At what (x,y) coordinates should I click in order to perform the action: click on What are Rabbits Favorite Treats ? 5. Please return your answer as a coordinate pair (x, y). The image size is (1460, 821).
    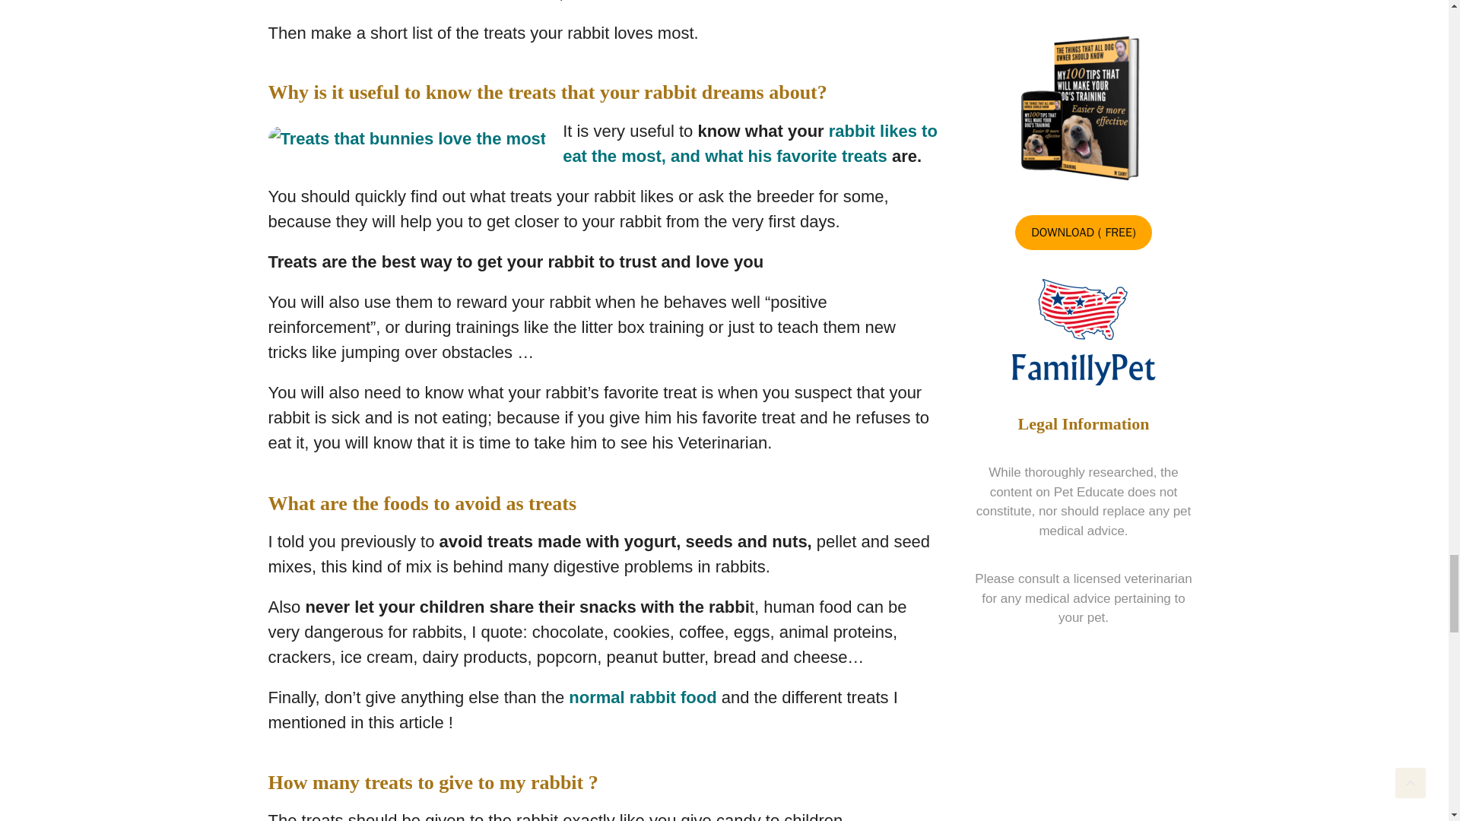
    Looking at the image, I should click on (406, 138).